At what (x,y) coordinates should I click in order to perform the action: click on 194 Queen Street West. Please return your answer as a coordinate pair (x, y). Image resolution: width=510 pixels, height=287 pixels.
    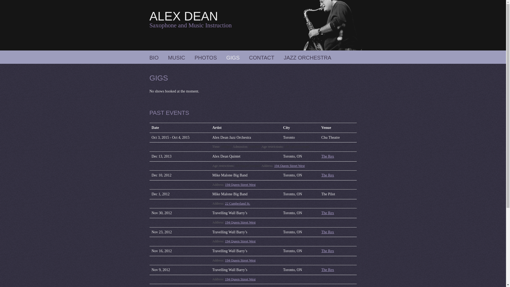
    Looking at the image, I should click on (240, 222).